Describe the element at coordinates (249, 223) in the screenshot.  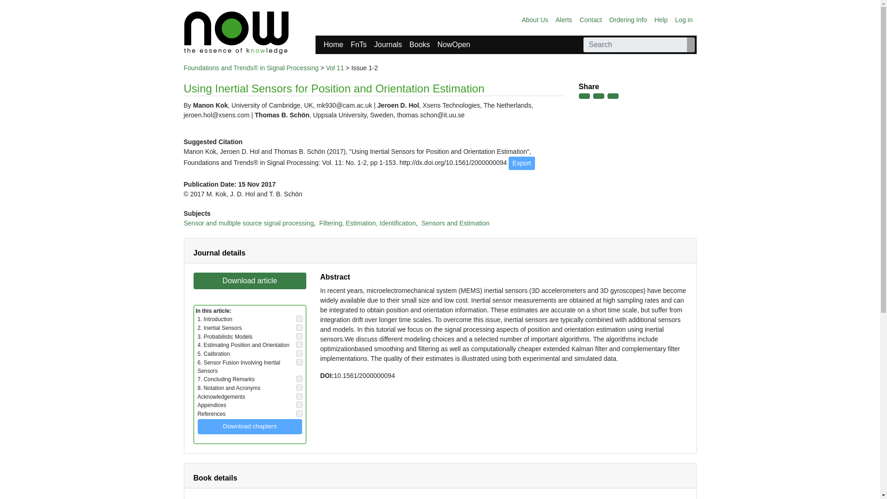
I see `Sensor and multiple source signal processing` at that location.